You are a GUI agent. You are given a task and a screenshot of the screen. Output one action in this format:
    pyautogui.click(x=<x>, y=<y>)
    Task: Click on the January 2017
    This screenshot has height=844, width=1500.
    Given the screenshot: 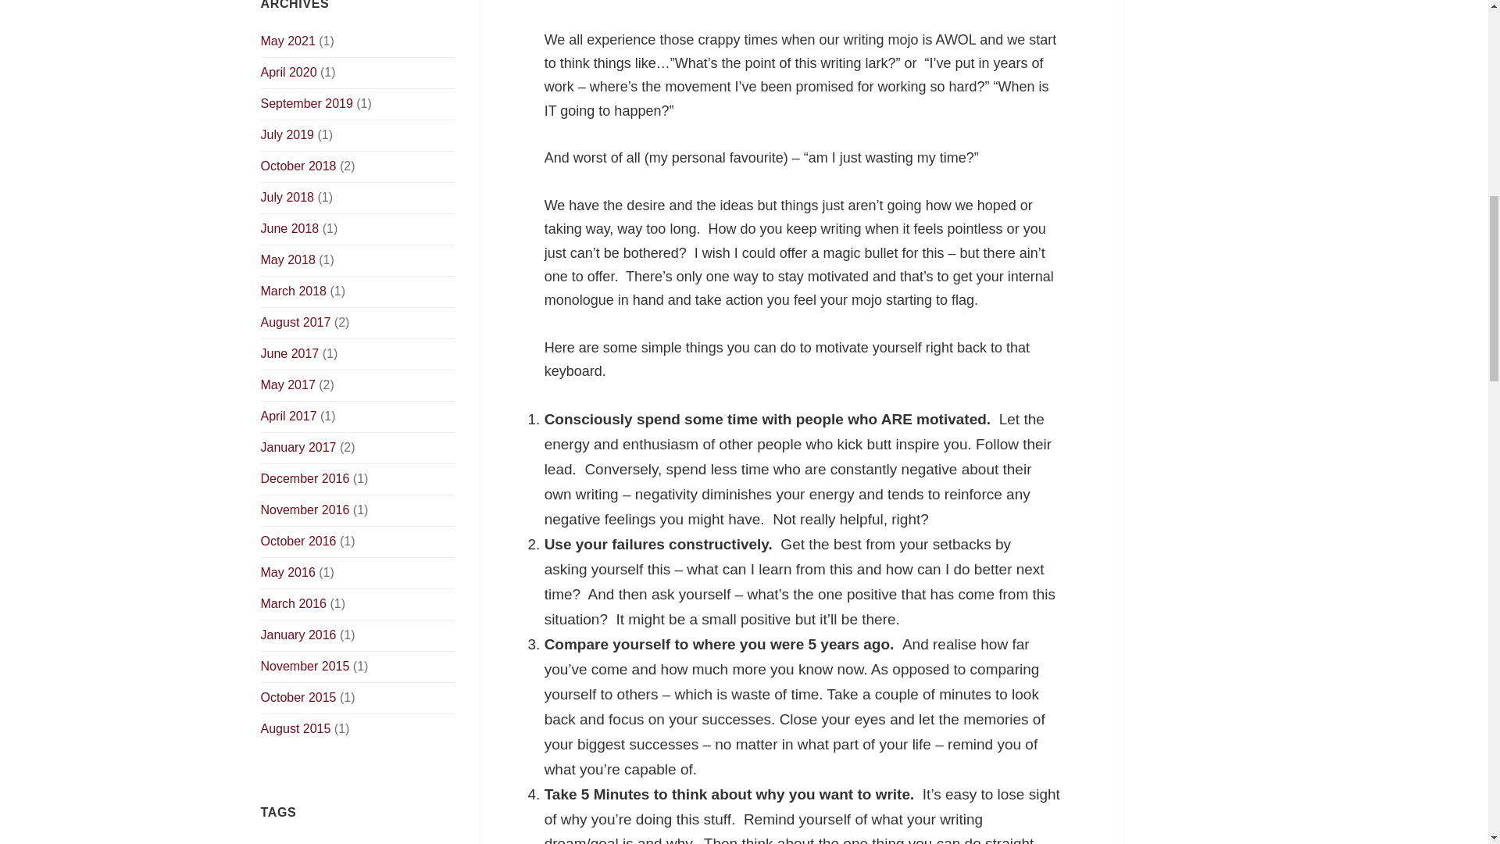 What is the action you would take?
    pyautogui.click(x=298, y=447)
    